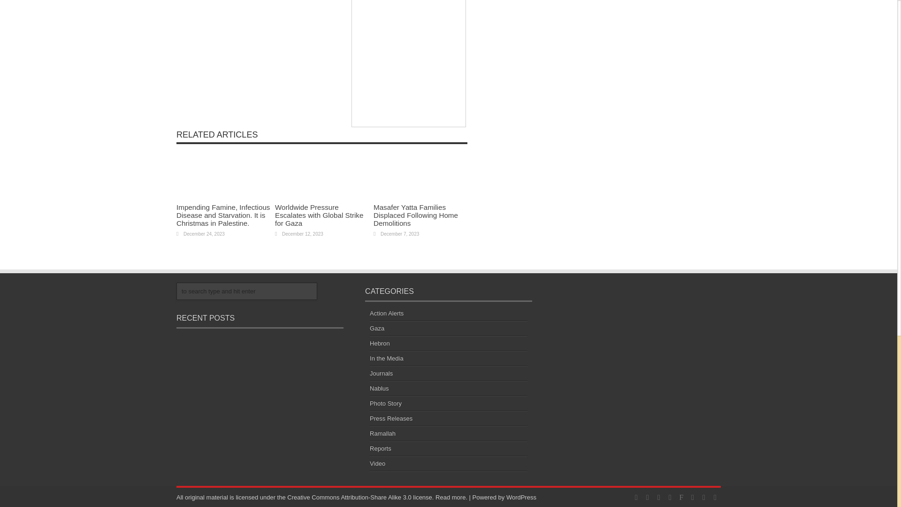 This screenshot has height=507, width=901. I want to click on Masafer Yatta Families Displaced Following Home Demolitions, so click(416, 215).